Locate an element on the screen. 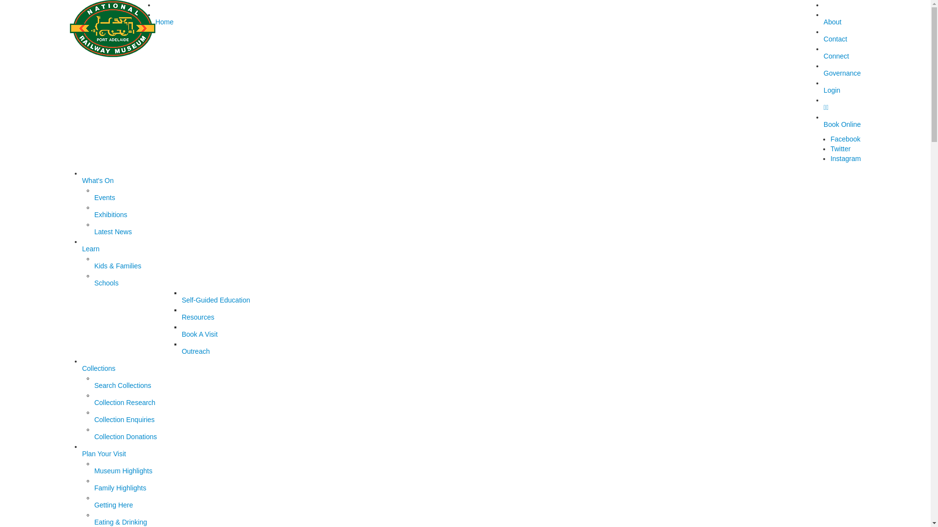 The height and width of the screenshot is (527, 938). Exhibitions is located at coordinates (138, 216).